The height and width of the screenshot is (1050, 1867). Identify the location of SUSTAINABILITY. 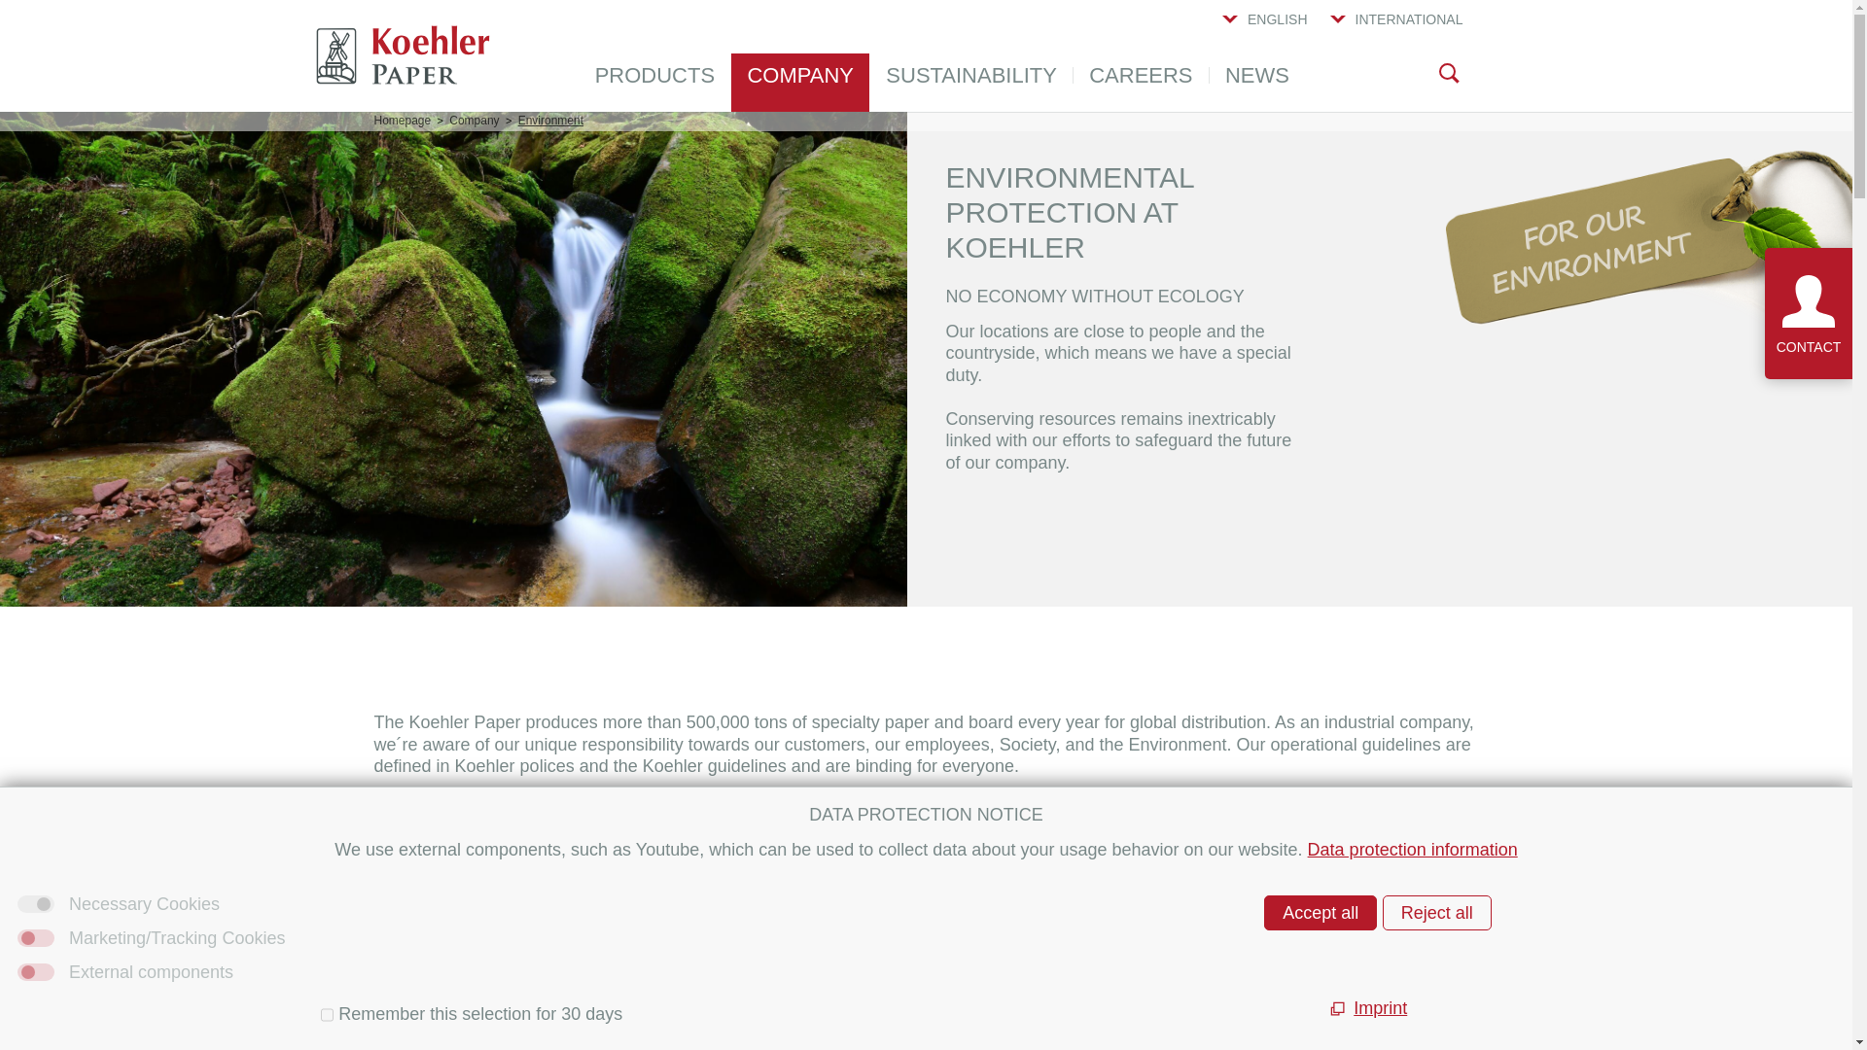
(970, 82).